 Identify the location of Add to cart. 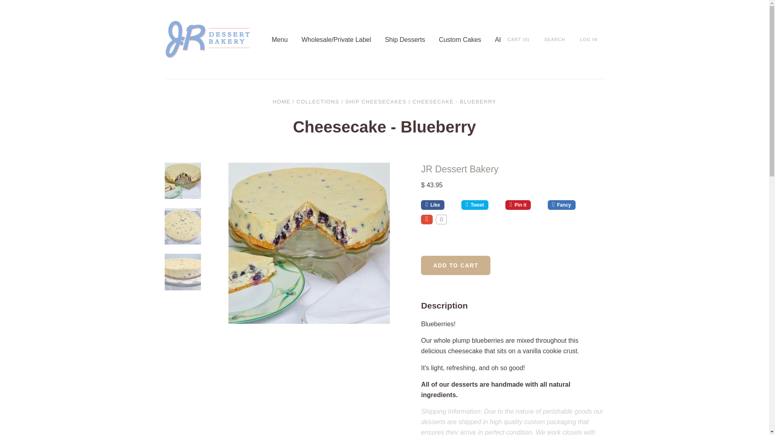
(455, 265).